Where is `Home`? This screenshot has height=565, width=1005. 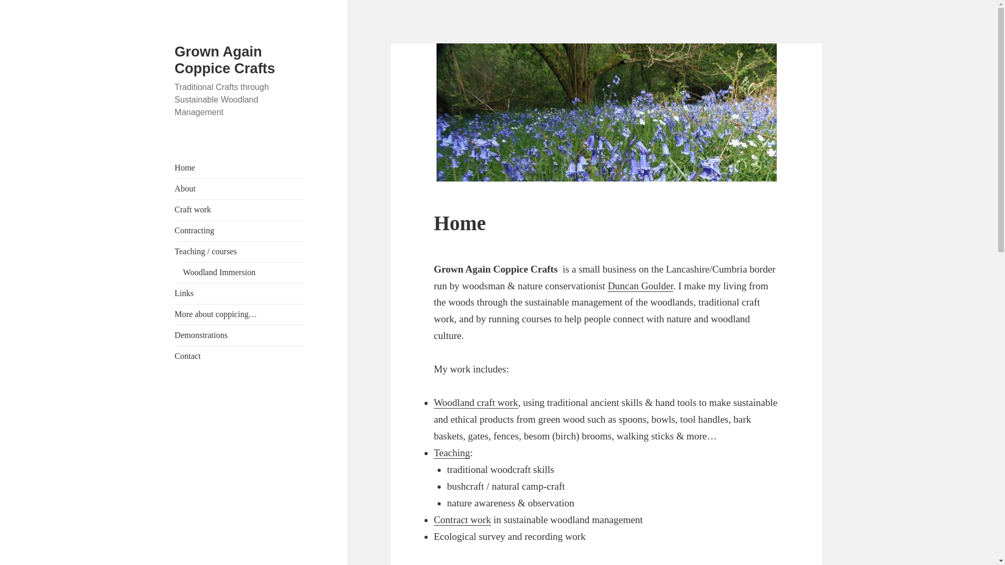 Home is located at coordinates (460, 223).